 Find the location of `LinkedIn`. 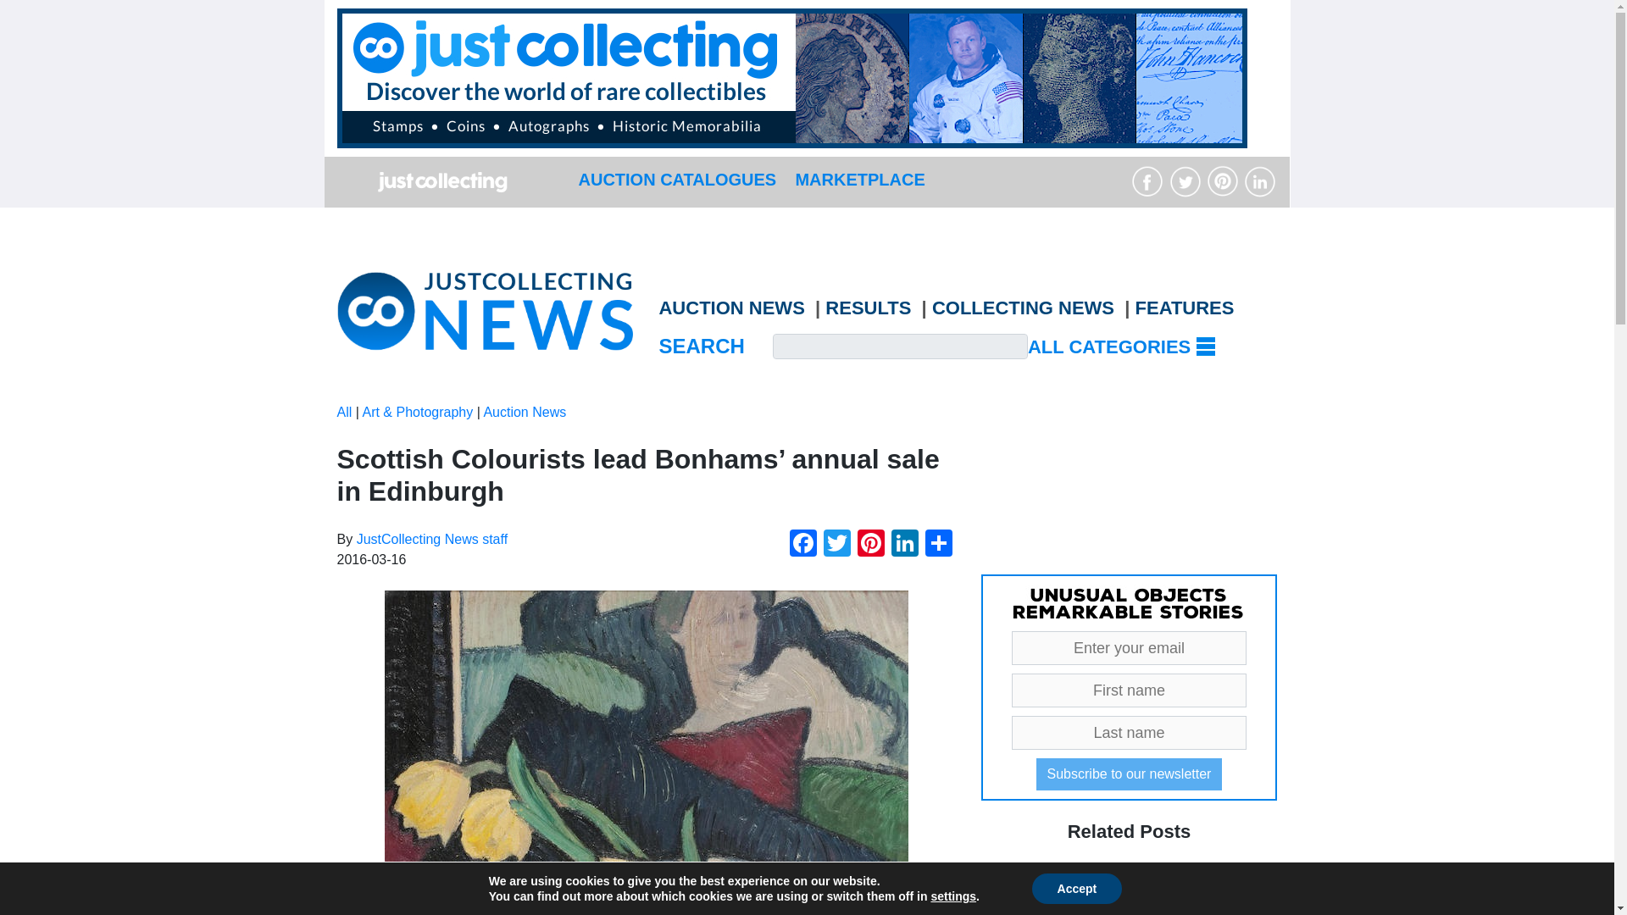

LinkedIn is located at coordinates (905, 546).